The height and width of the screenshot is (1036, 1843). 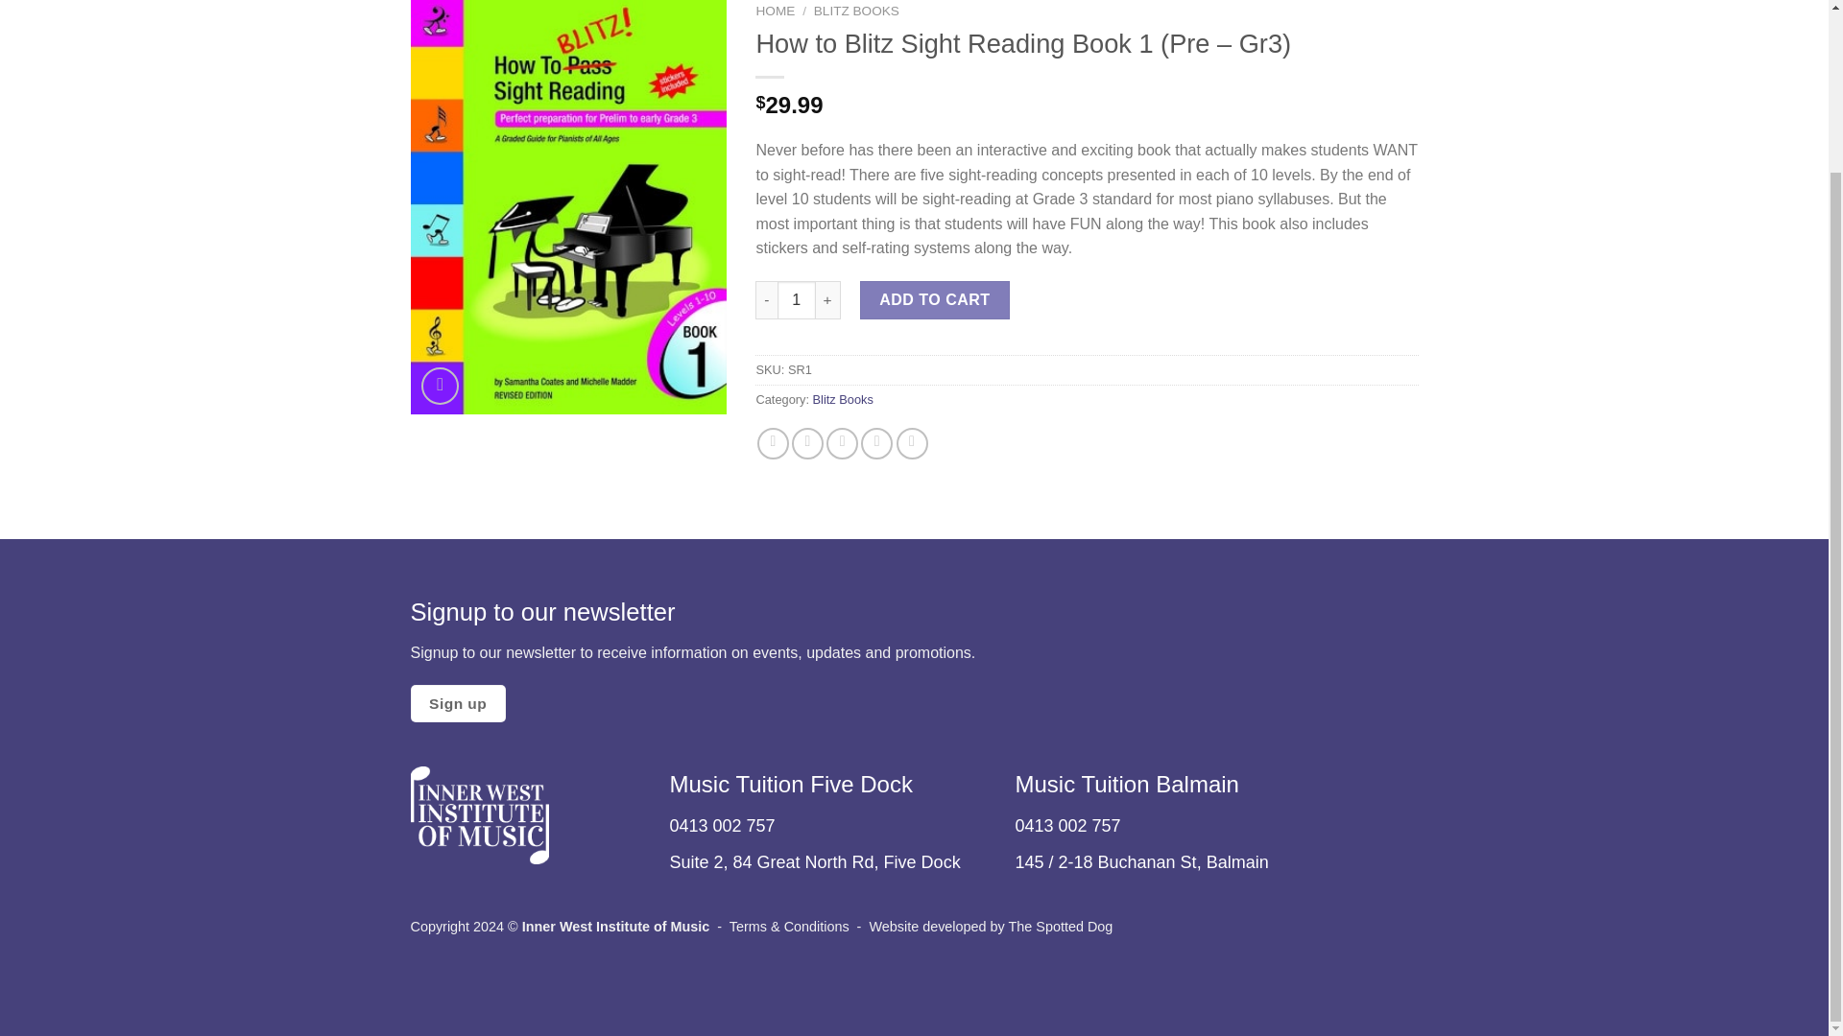 What do you see at coordinates (856, 12) in the screenshot?
I see `BLITZ BOOKS` at bounding box center [856, 12].